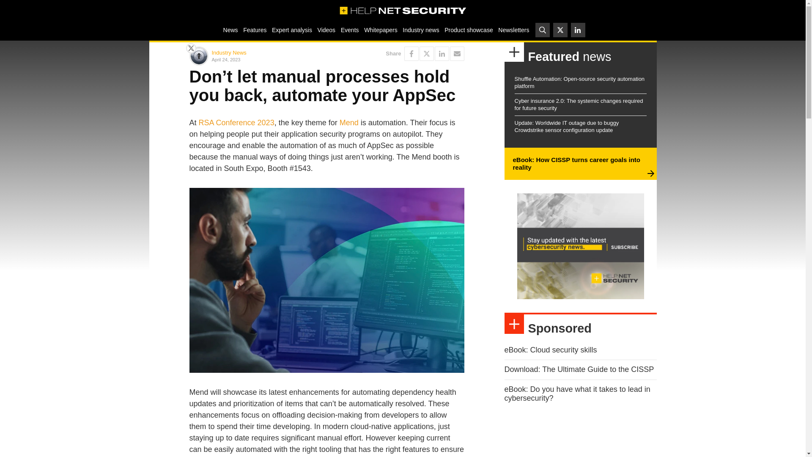 This screenshot has width=812, height=457. I want to click on Download: The Ultimate Guide to the CISSP, so click(579, 369).